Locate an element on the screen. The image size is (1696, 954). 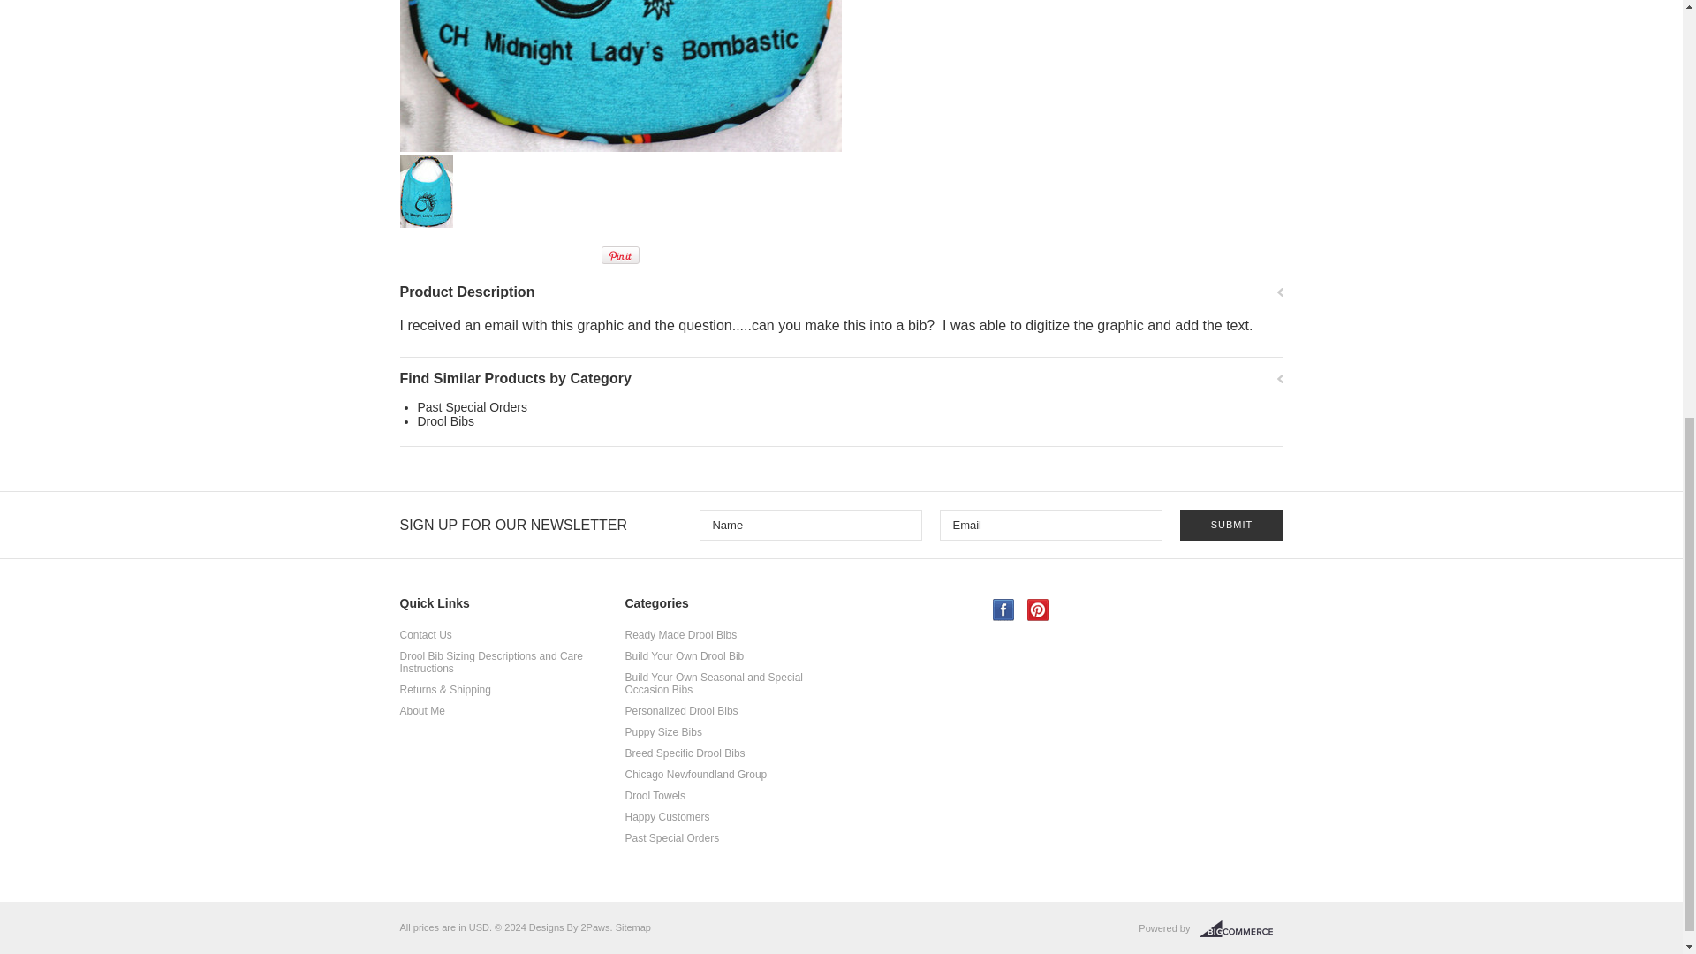
Image 1 is located at coordinates (620, 76).